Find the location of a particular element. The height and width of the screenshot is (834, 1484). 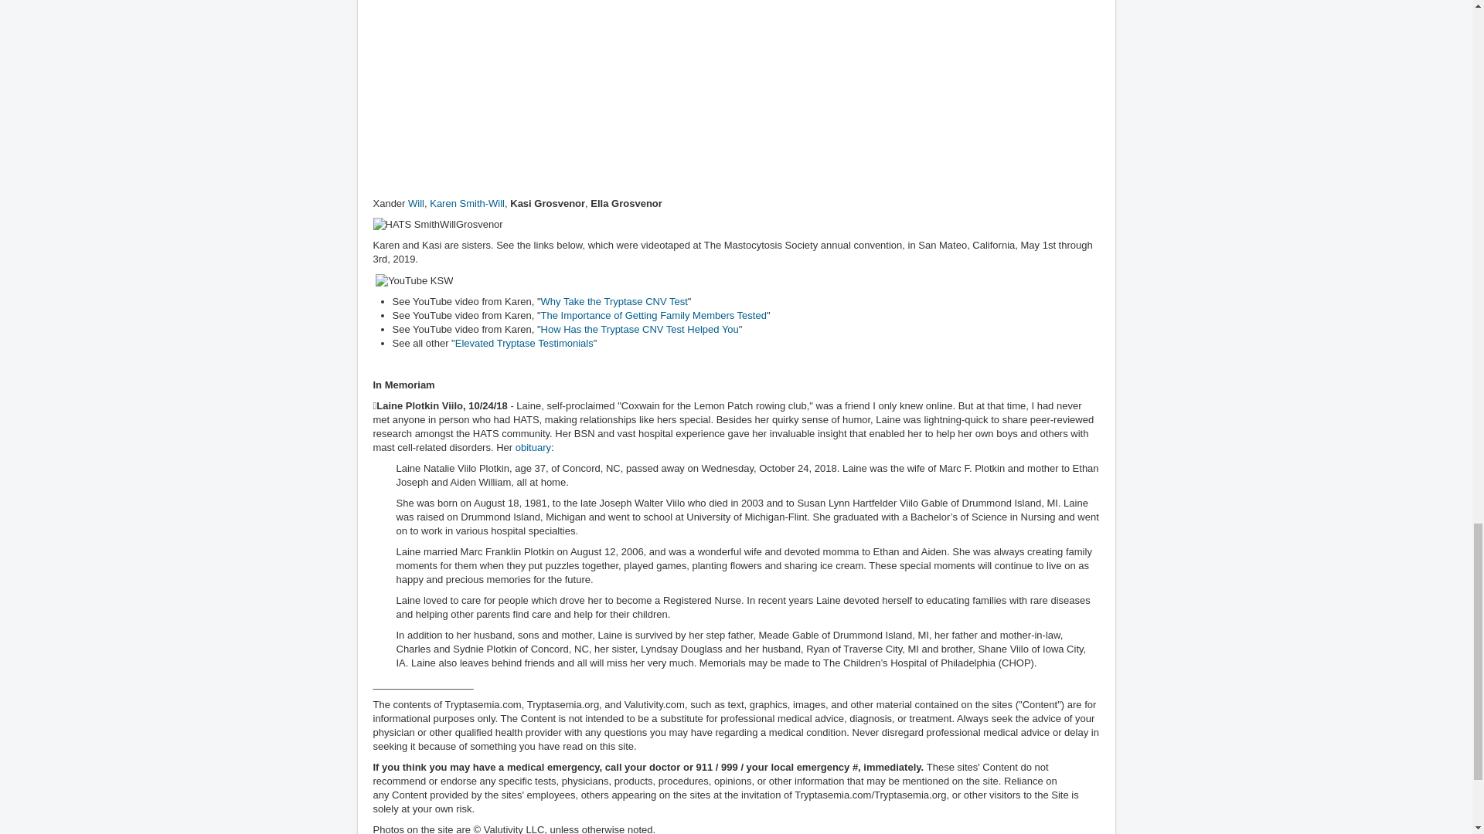

 Will is located at coordinates (414, 203).